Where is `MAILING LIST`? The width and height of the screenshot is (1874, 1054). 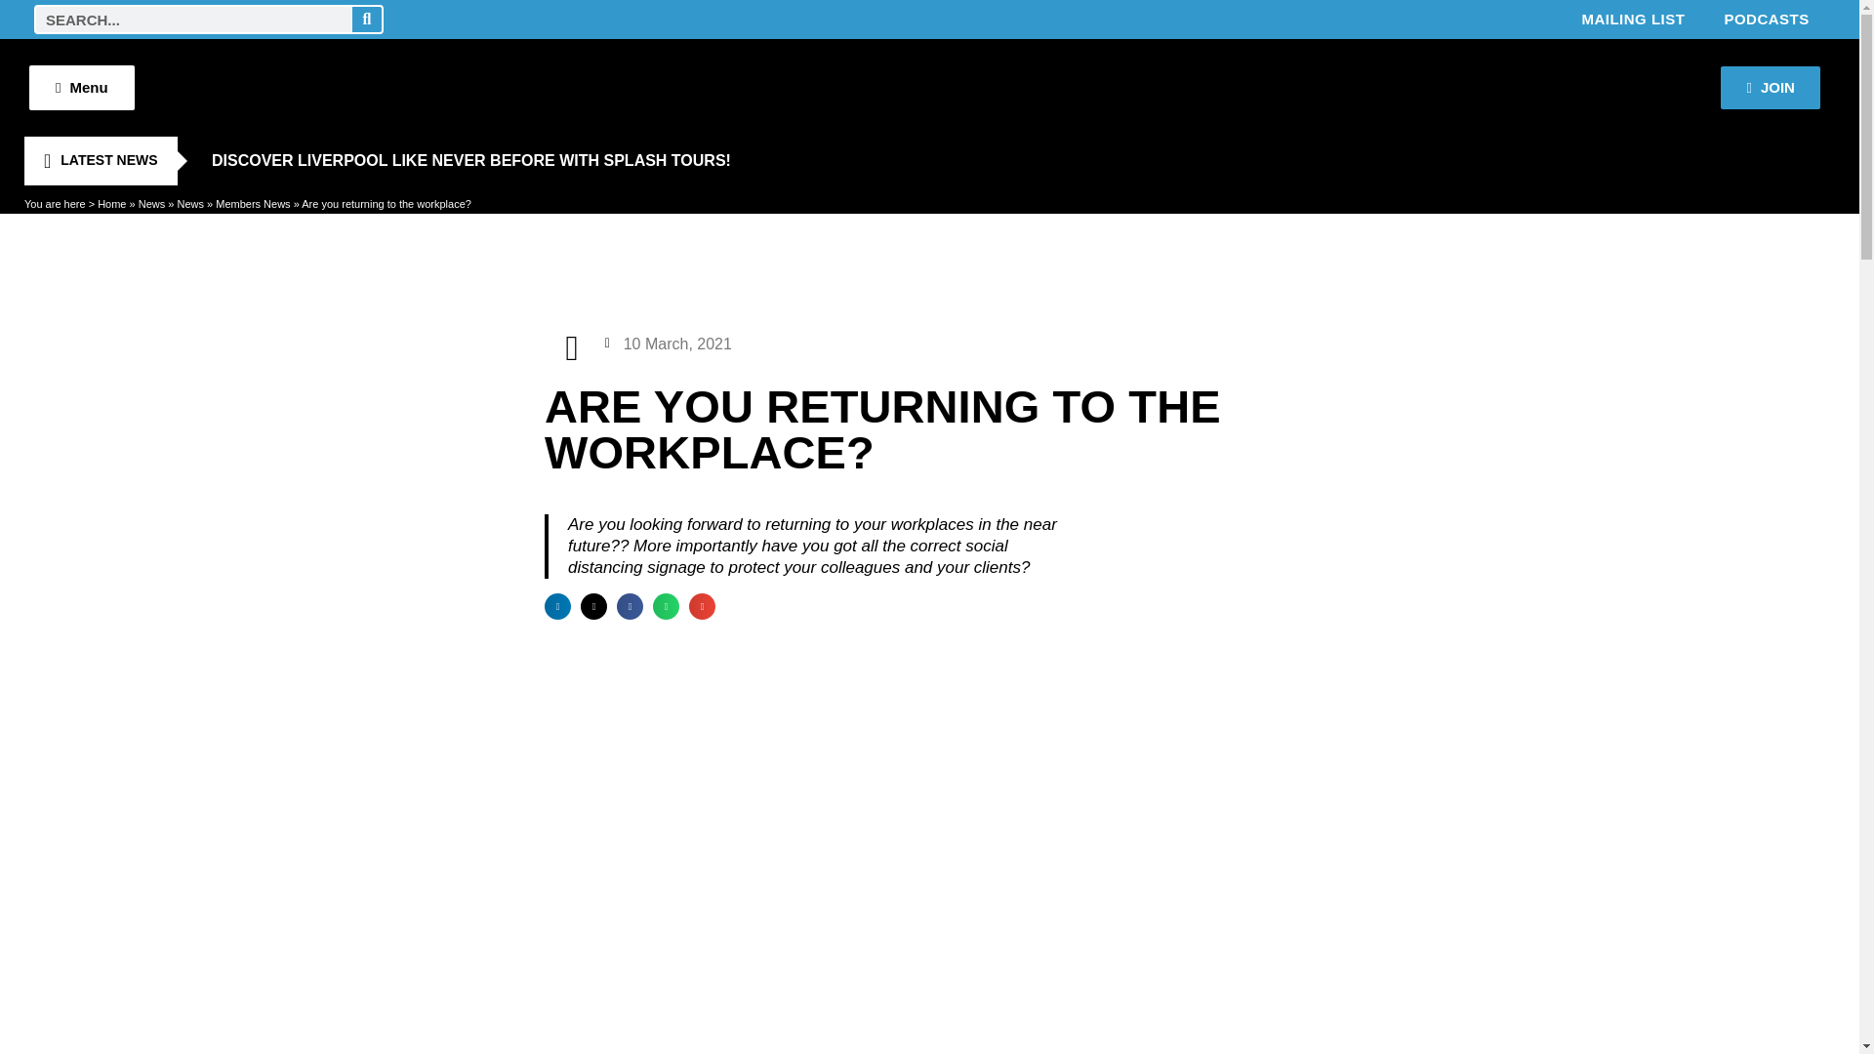 MAILING LIST is located at coordinates (1632, 20).